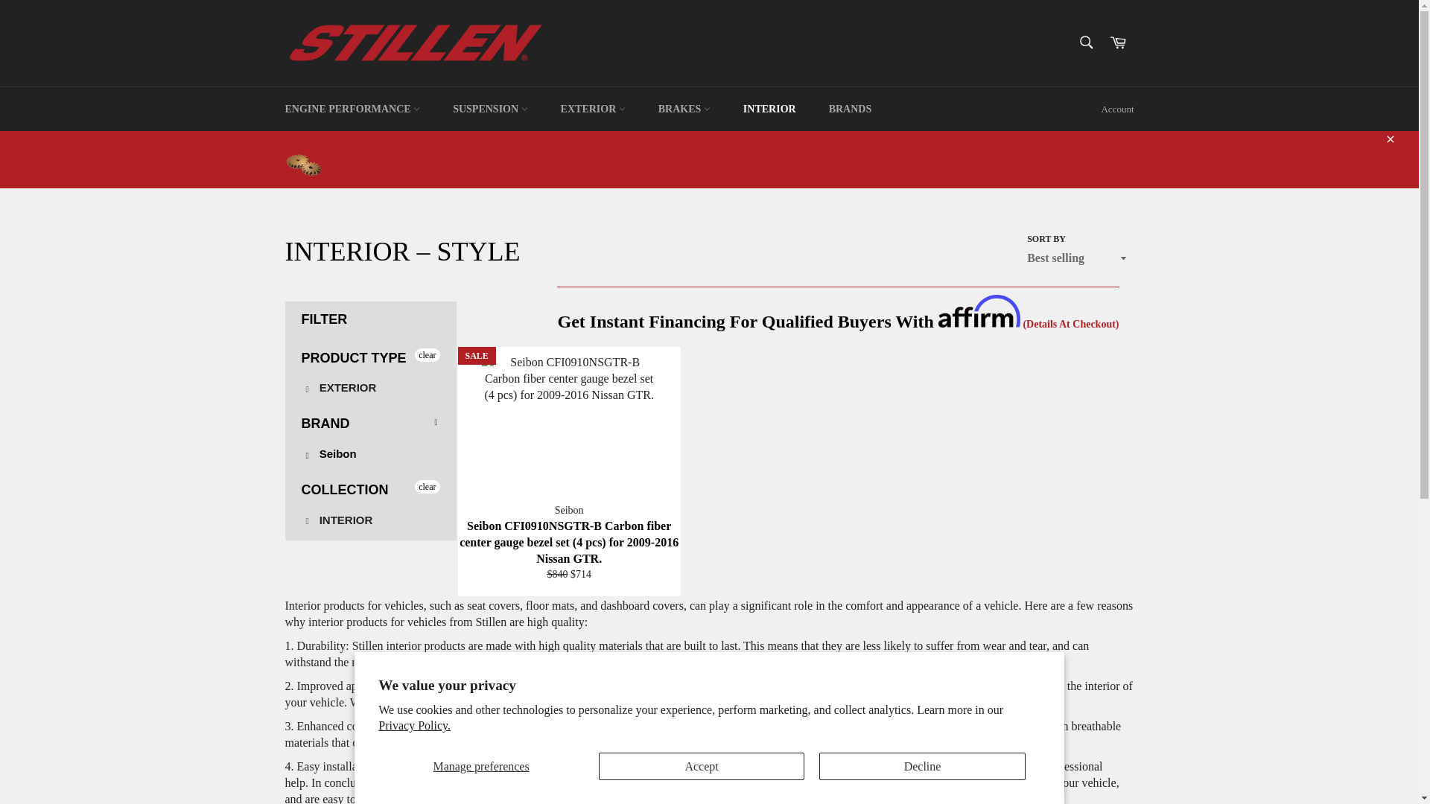 The height and width of the screenshot is (804, 1430). I want to click on Clear filter:  INTERIOR, so click(593, 109).